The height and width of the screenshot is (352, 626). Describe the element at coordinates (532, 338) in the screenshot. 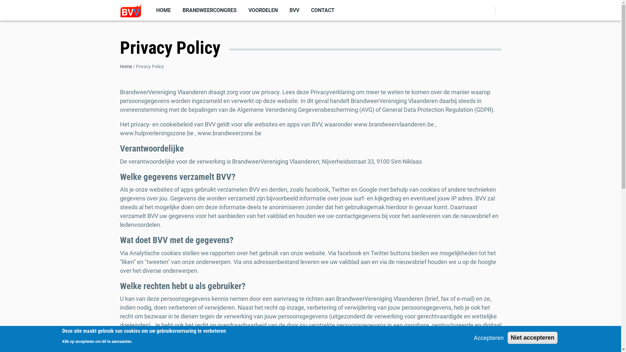

I see `Niet accepteren` at that location.